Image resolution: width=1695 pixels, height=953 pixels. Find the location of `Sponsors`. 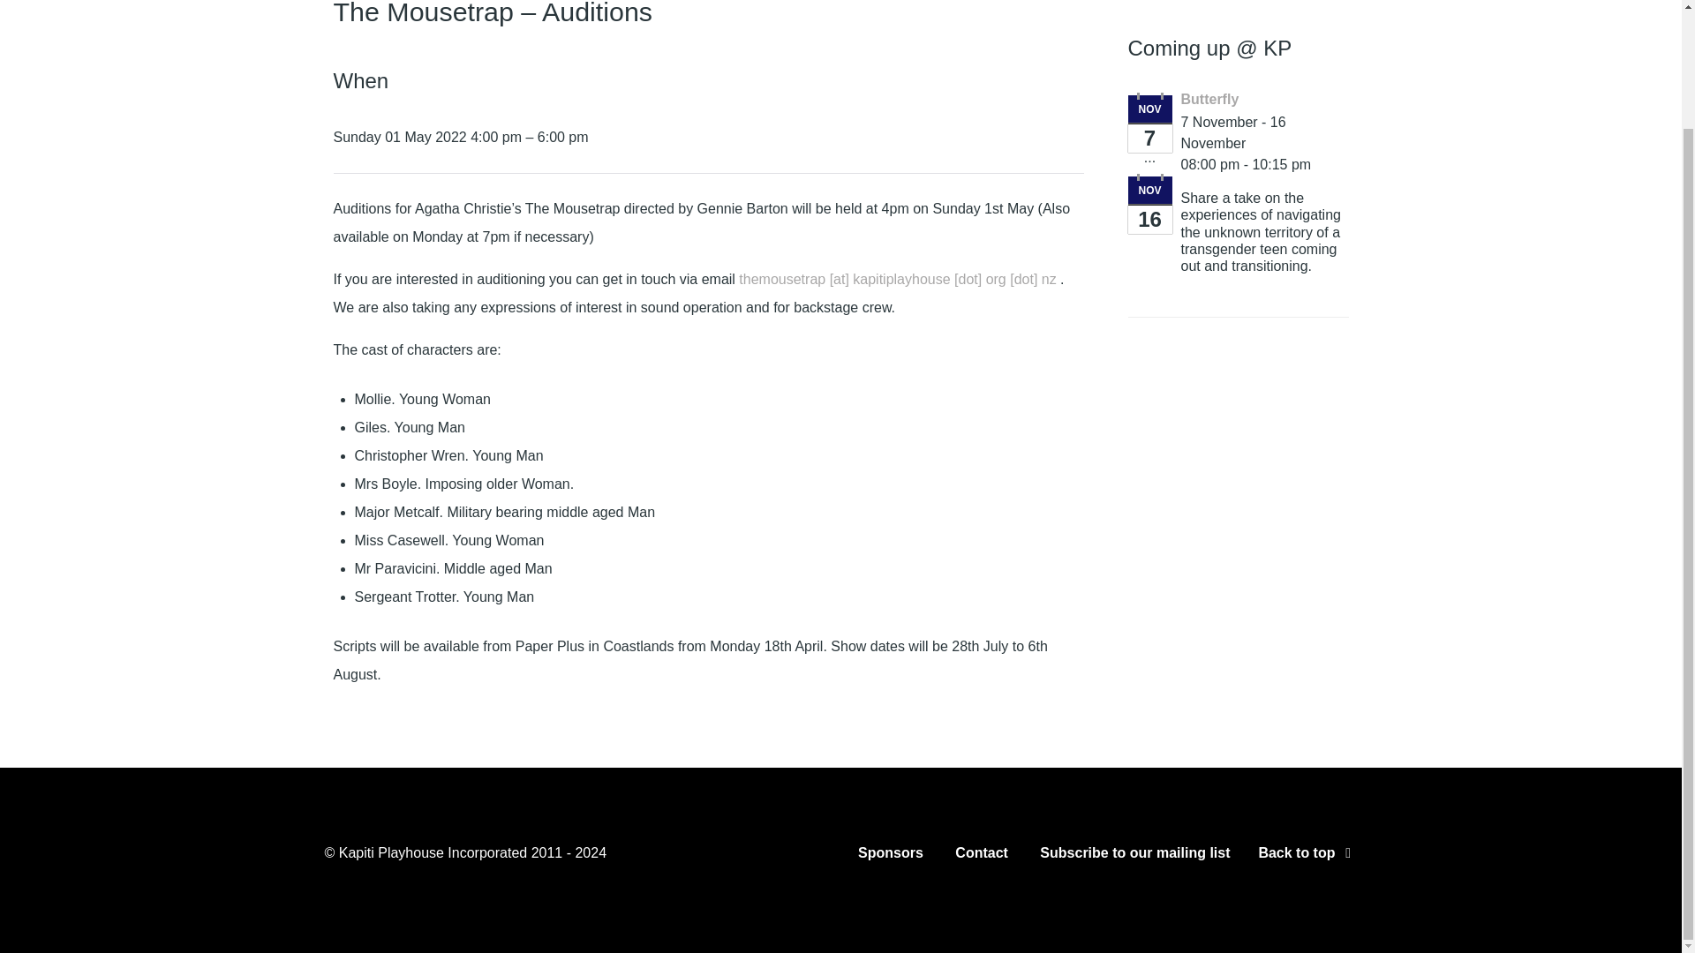

Sponsors is located at coordinates (890, 857).